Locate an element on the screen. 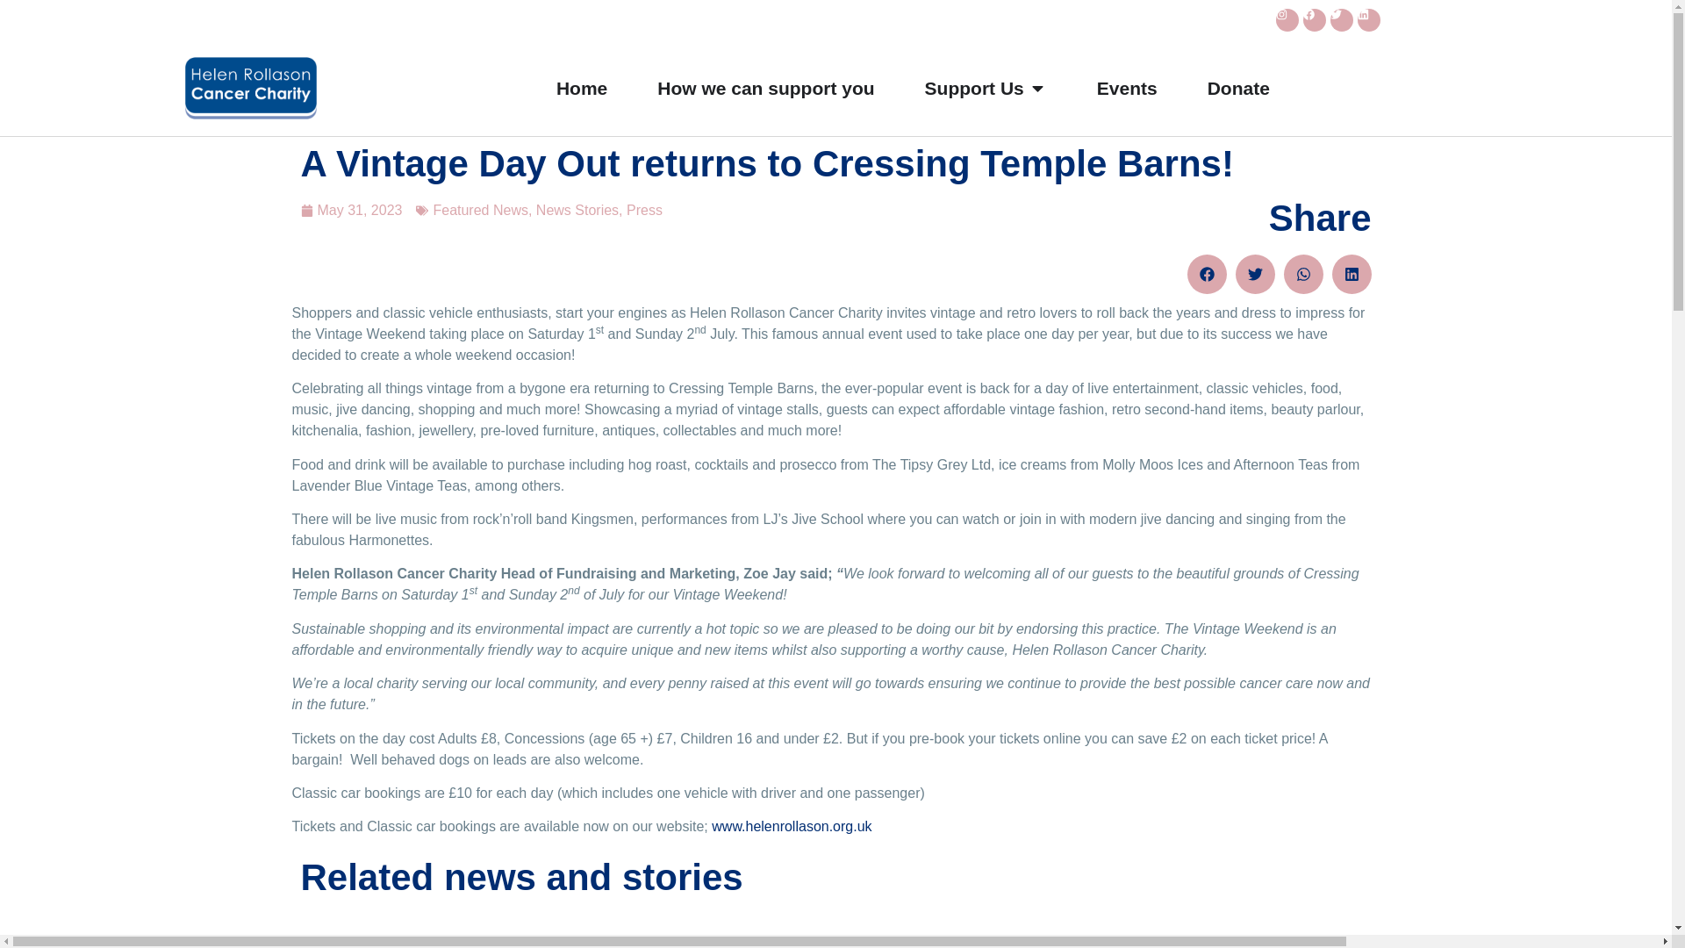  Featured News is located at coordinates (481, 211).